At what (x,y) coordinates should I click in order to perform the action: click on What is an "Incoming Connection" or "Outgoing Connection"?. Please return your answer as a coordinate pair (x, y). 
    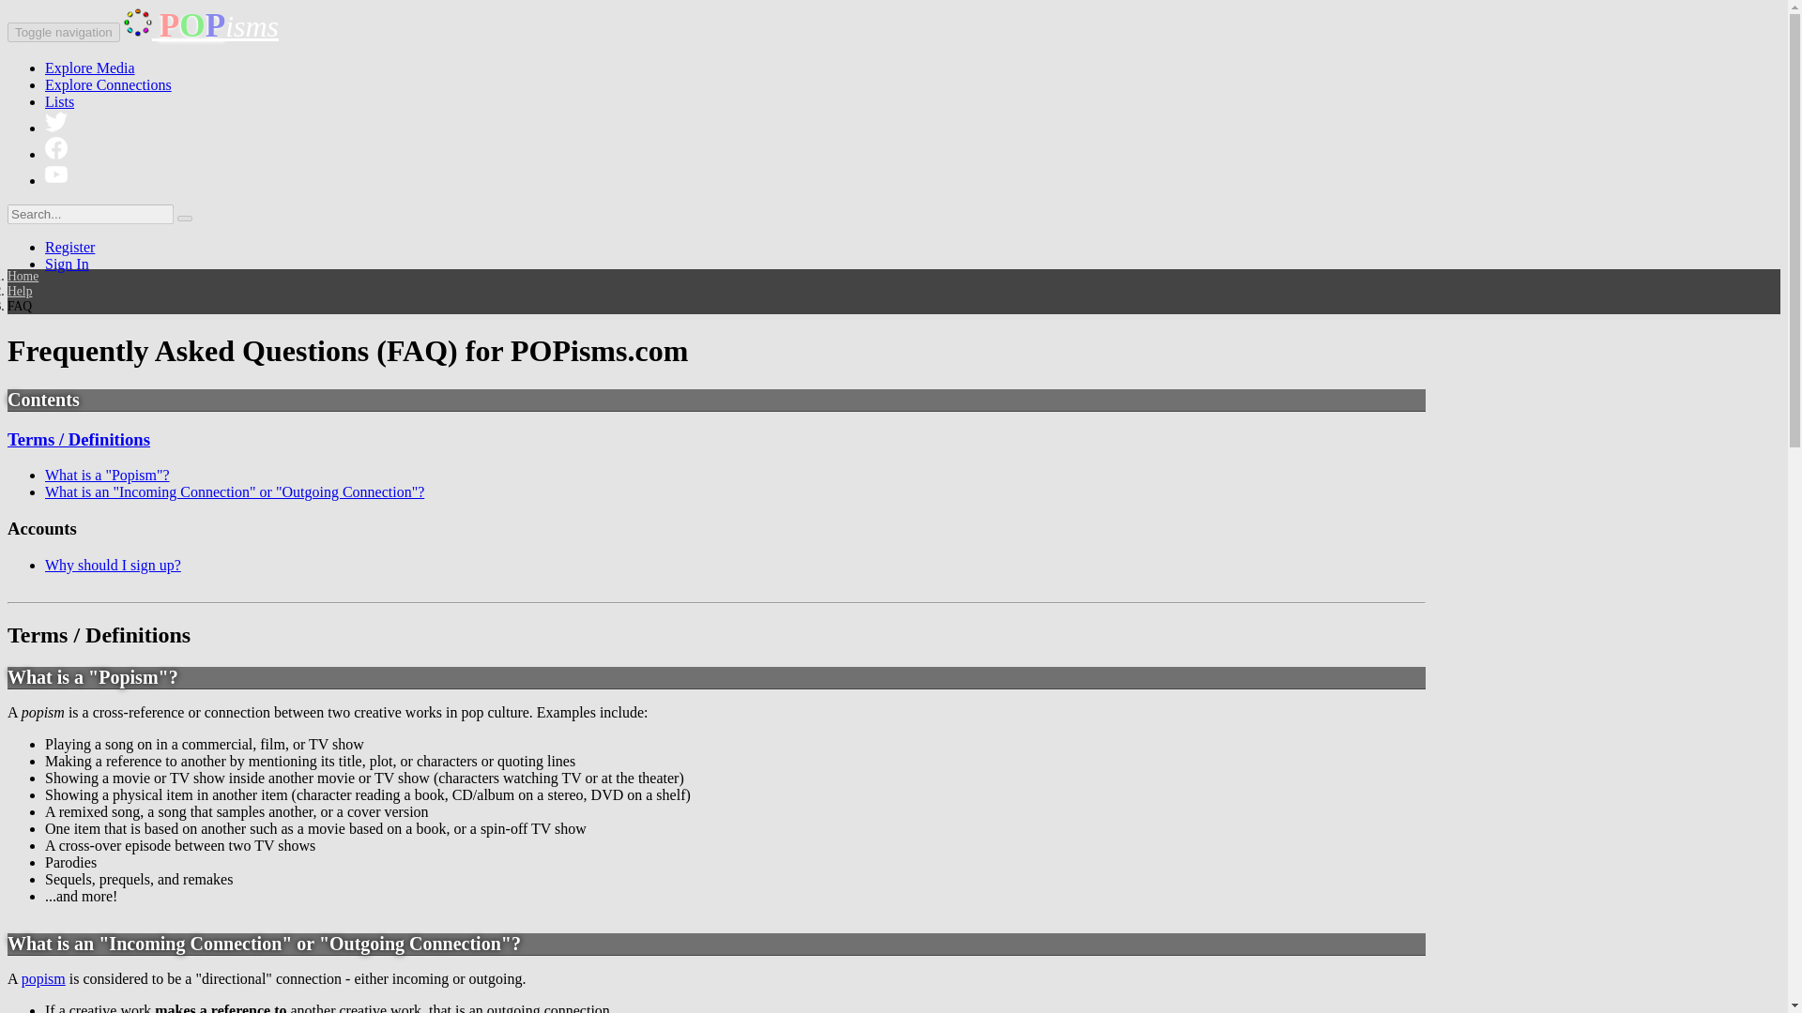
    Looking at the image, I should click on (235, 491).